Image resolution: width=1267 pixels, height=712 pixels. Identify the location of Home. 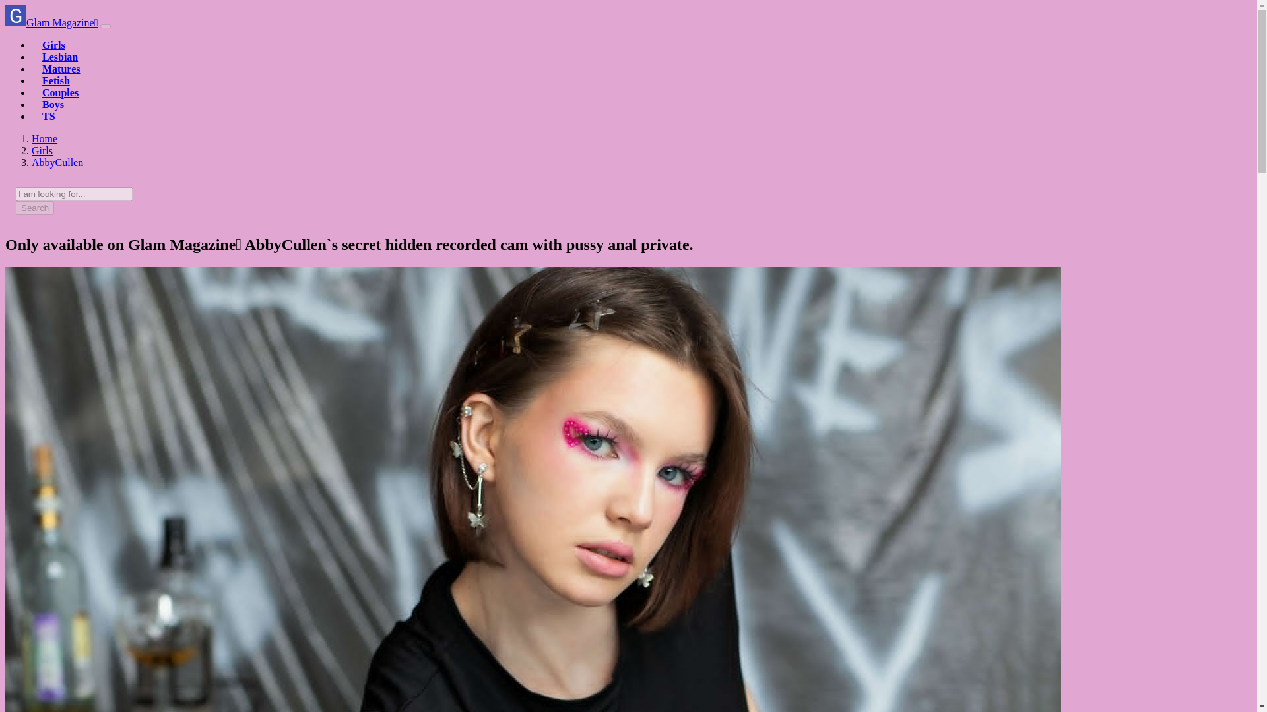
(44, 138).